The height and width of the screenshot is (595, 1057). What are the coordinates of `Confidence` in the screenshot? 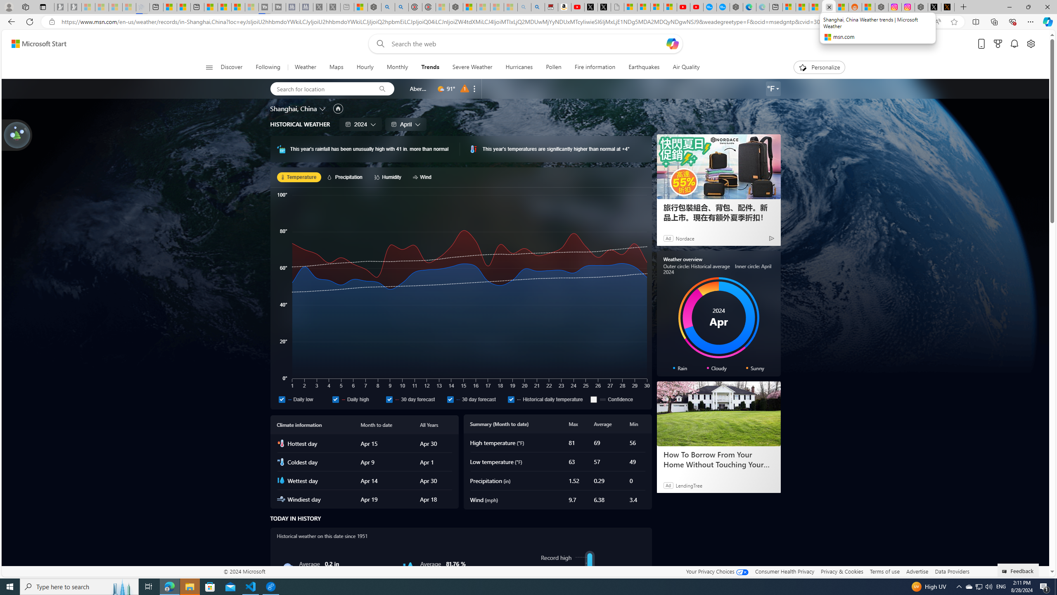 It's located at (617, 399).